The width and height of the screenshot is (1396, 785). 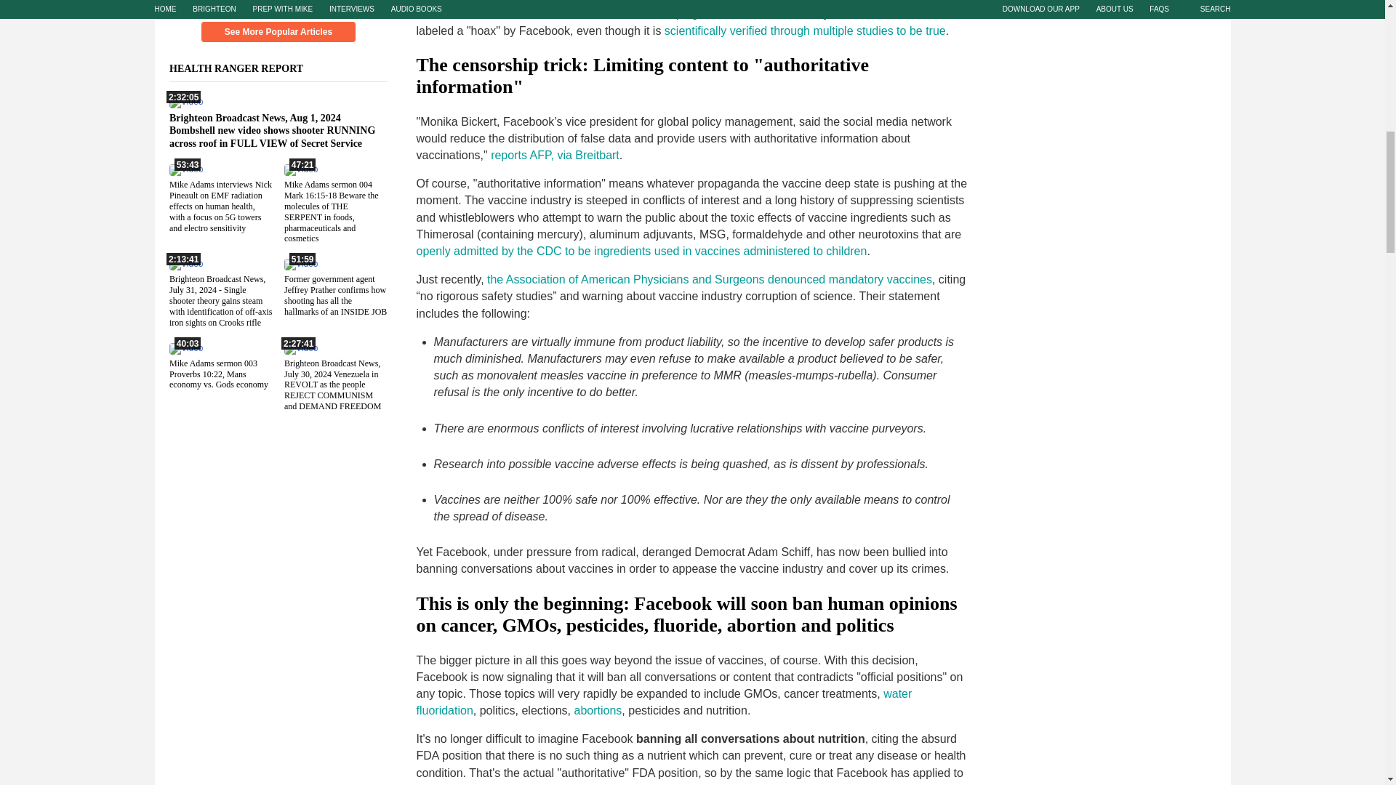 What do you see at coordinates (300, 347) in the screenshot?
I see `2:27:41` at bounding box center [300, 347].